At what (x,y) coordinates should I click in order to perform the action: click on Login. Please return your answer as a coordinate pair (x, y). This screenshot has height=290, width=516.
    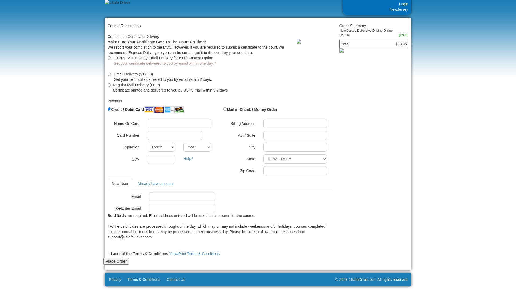
    Looking at the image, I should click on (402, 4).